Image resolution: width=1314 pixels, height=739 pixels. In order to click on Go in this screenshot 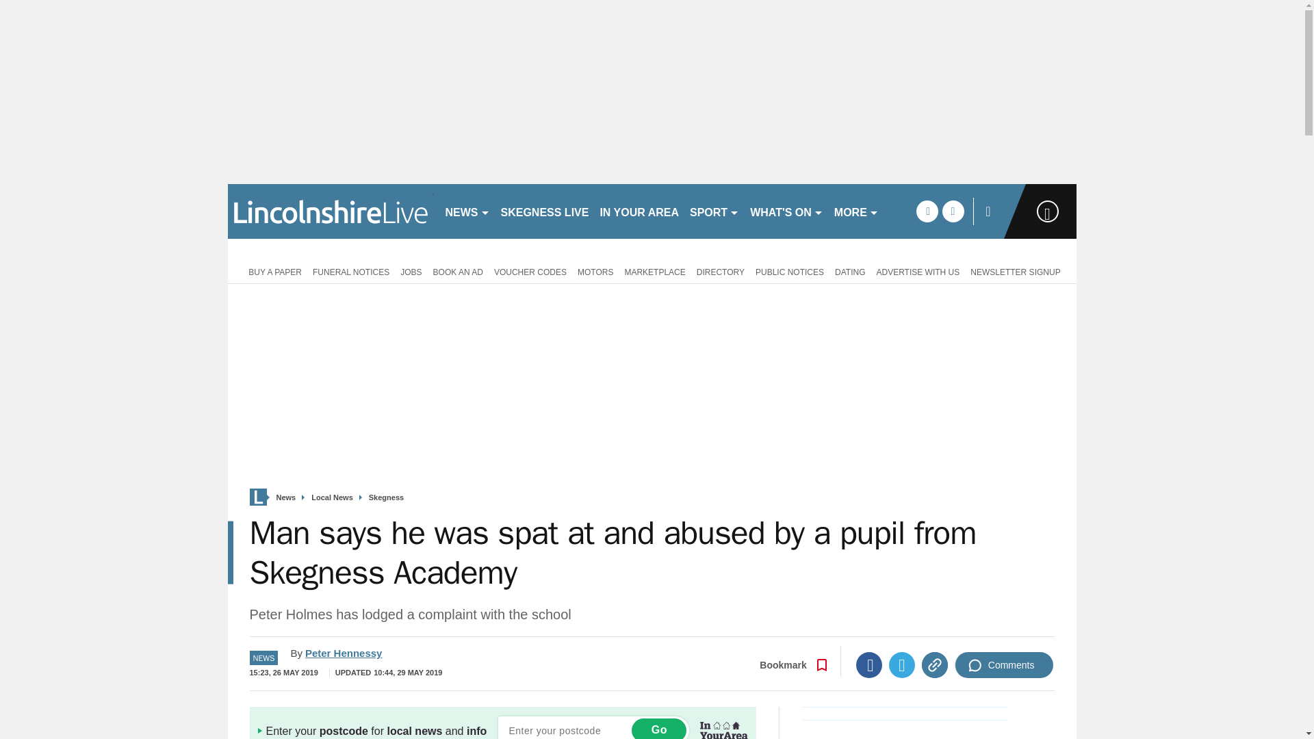, I will do `click(658, 728)`.